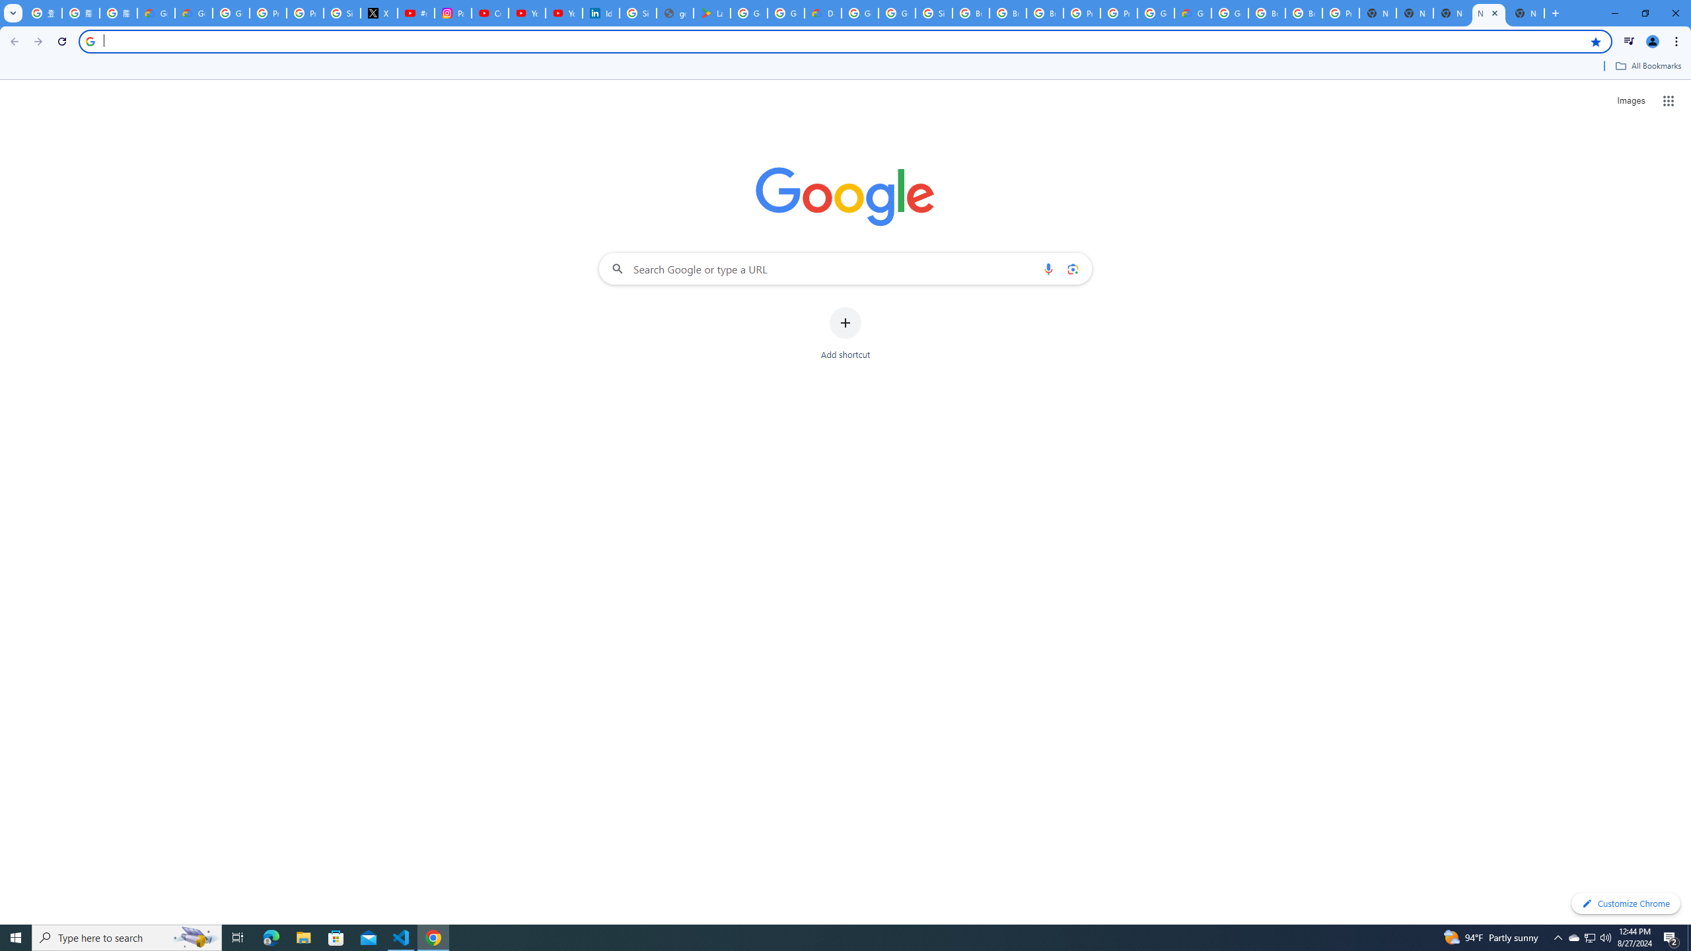 The height and width of the screenshot is (951, 1691). Describe the element at coordinates (785, 13) in the screenshot. I see `Google Workspace - Specific Terms` at that location.